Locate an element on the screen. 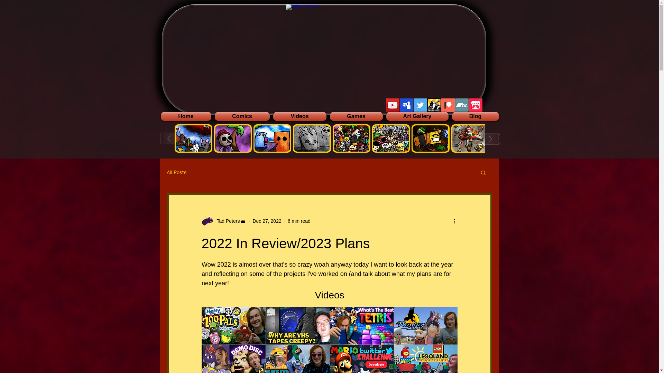 The height and width of the screenshot is (373, 664). Videos is located at coordinates (299, 116).